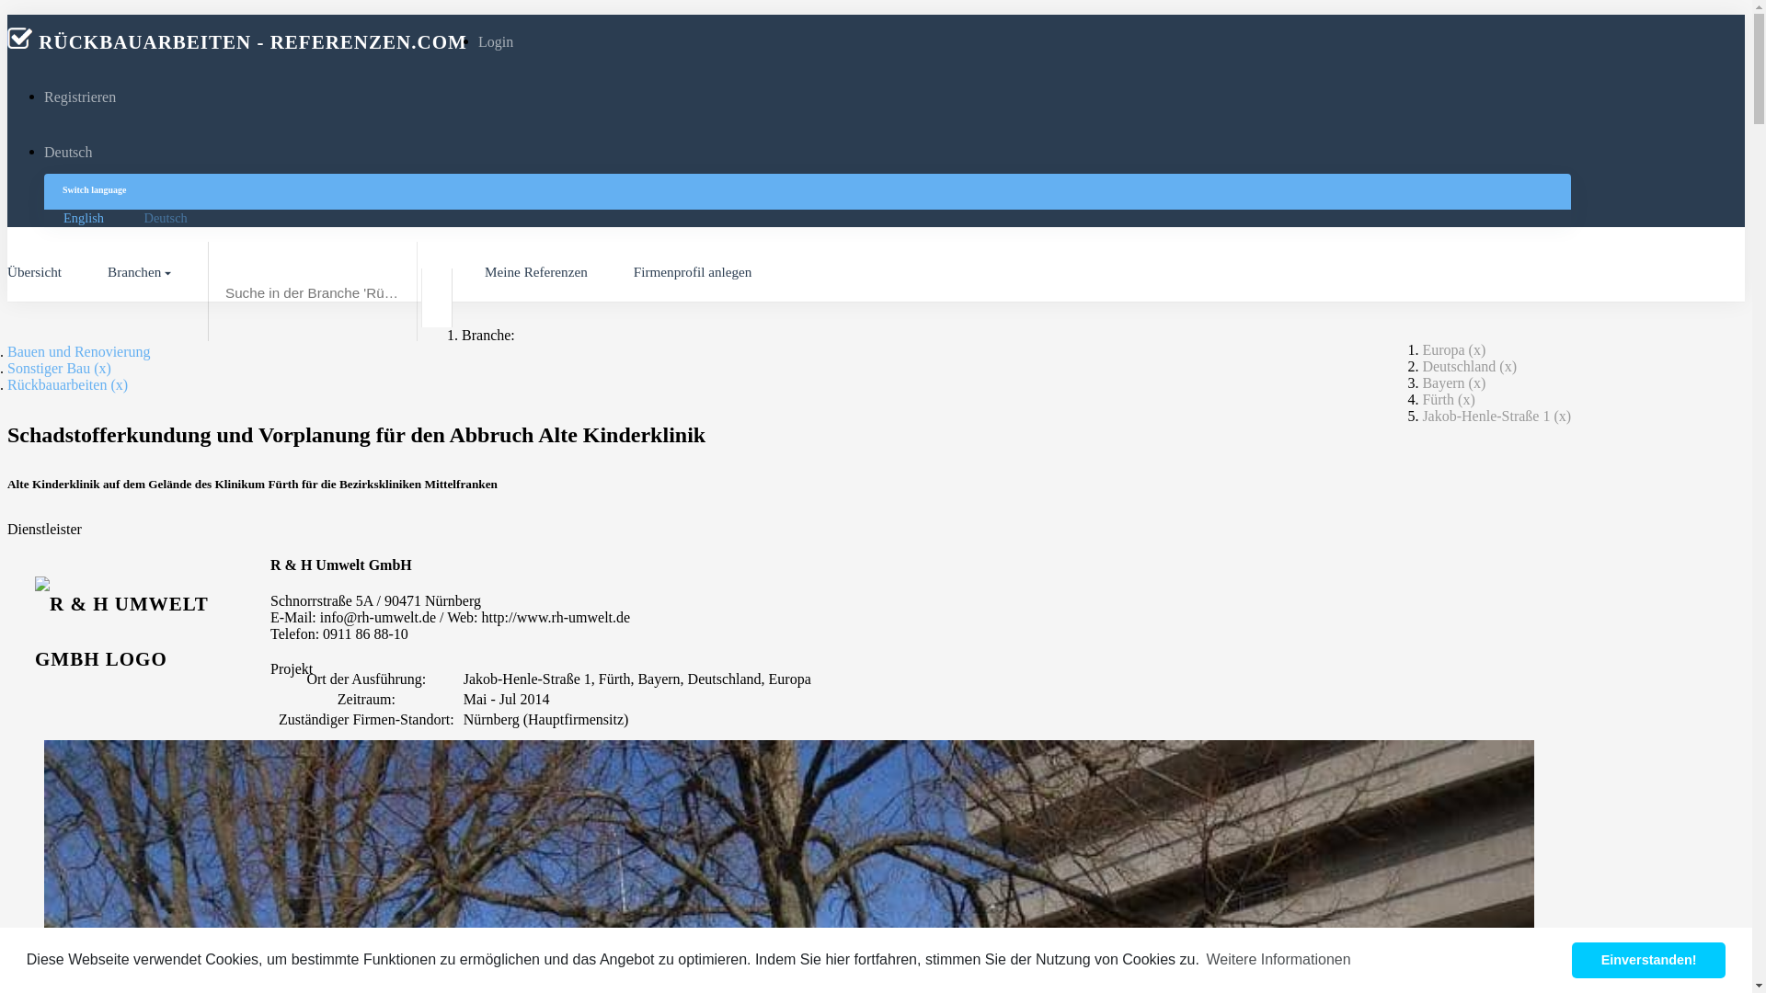 Image resolution: width=1766 pixels, height=993 pixels. Describe the element at coordinates (68, 153) in the screenshot. I see `Deutsch` at that location.